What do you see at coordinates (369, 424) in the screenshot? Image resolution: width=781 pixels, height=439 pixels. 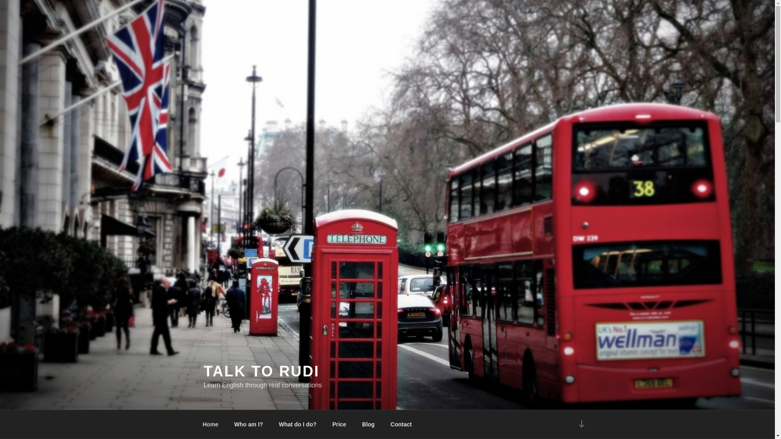 I see `Blog` at bounding box center [369, 424].